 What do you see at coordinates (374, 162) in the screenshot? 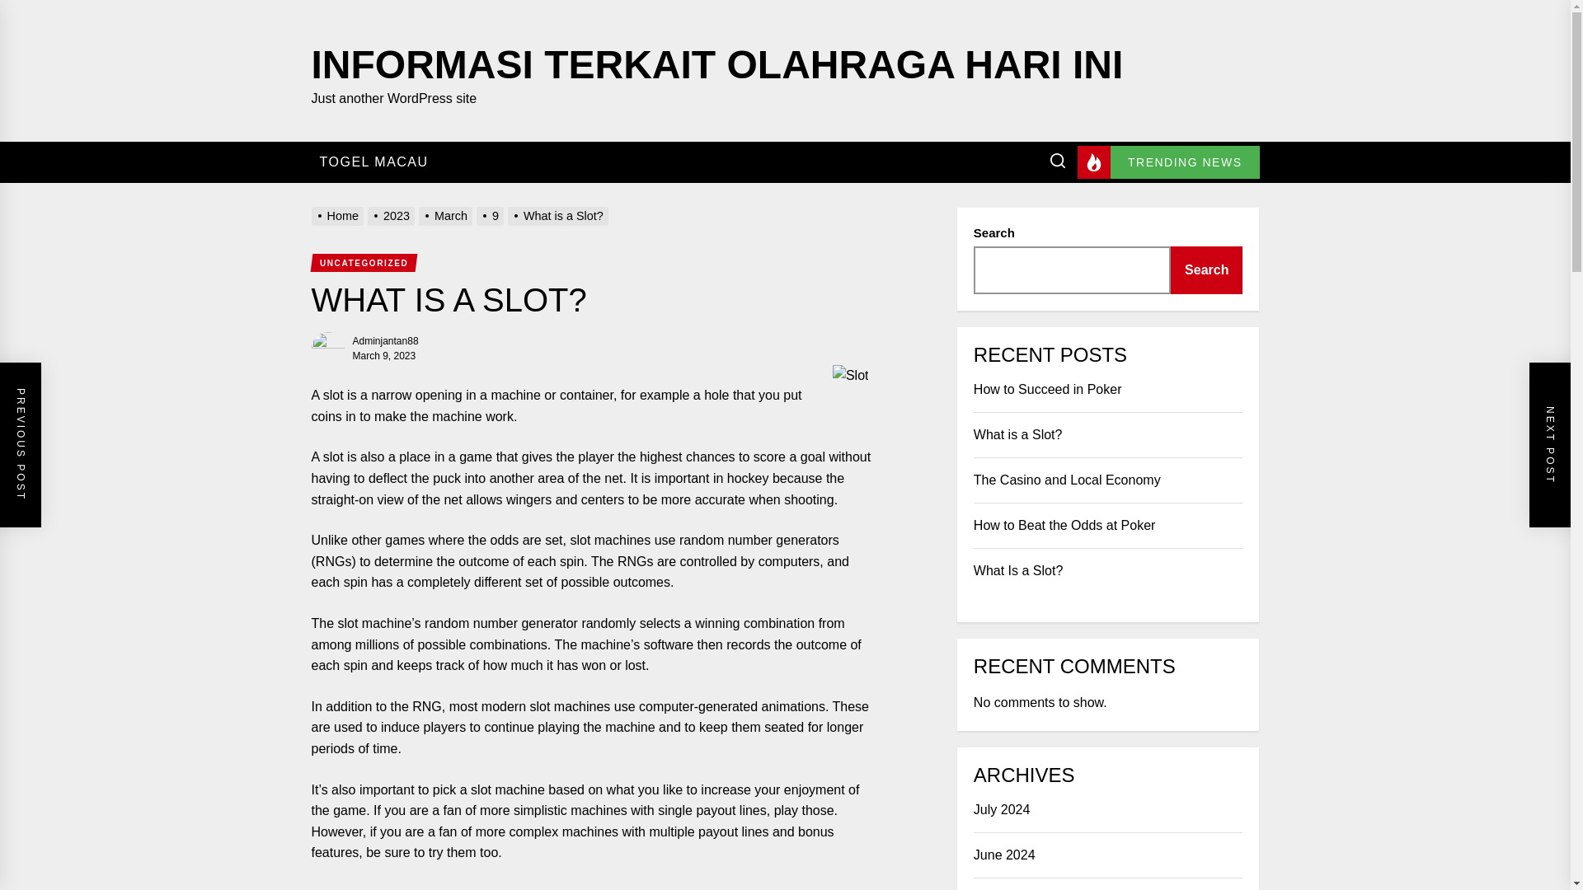
I see `TOGEL MACAU` at bounding box center [374, 162].